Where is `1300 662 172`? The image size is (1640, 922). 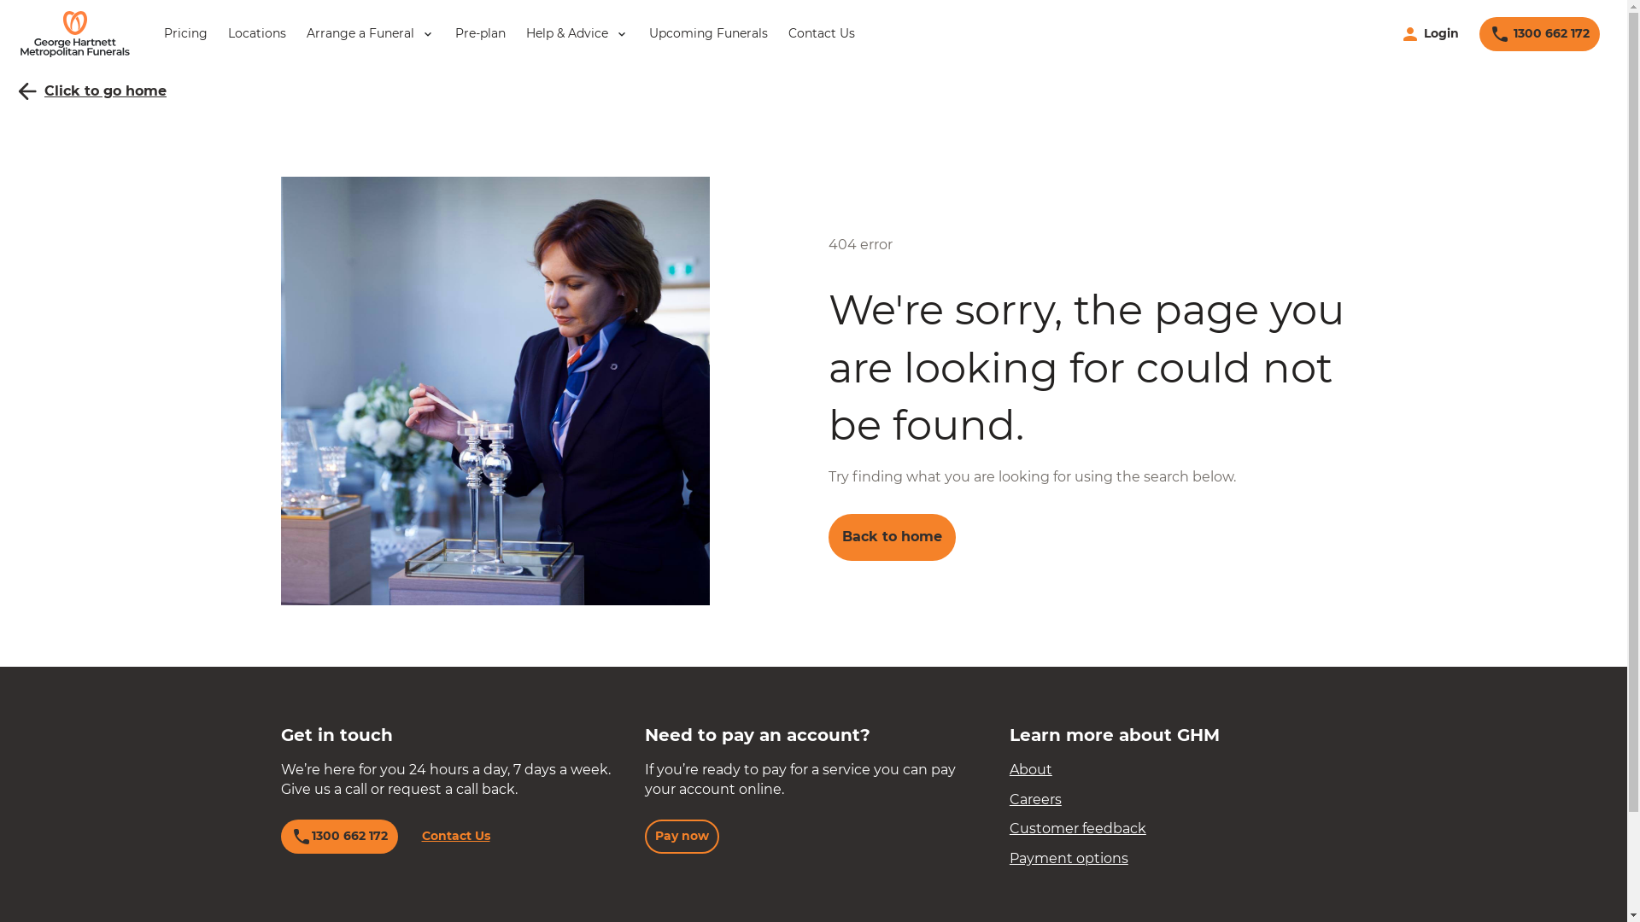 1300 662 172 is located at coordinates (338, 837).